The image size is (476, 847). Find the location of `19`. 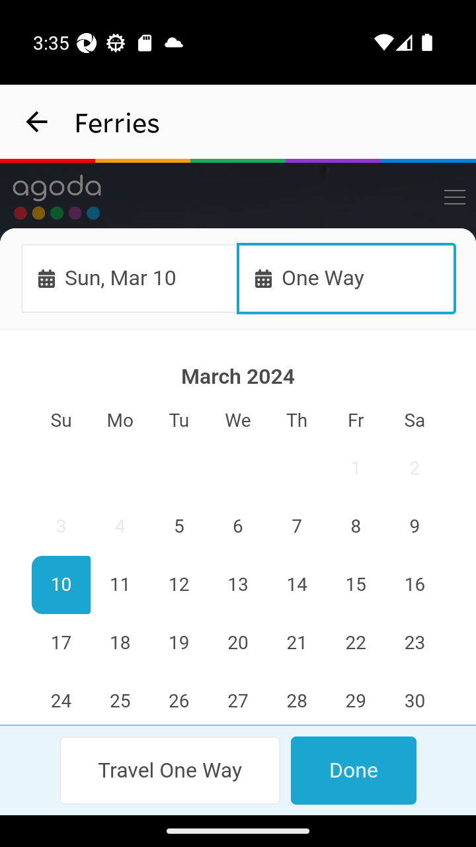

19 is located at coordinates (179, 643).